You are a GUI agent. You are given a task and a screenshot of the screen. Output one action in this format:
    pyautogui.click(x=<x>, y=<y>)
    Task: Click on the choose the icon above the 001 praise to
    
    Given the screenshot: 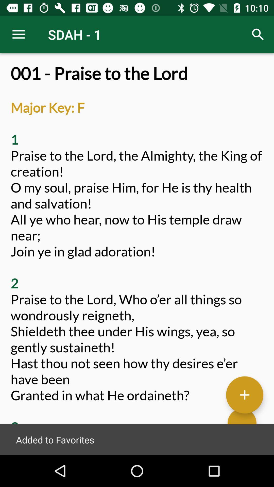 What is the action you would take?
    pyautogui.click(x=19, y=34)
    